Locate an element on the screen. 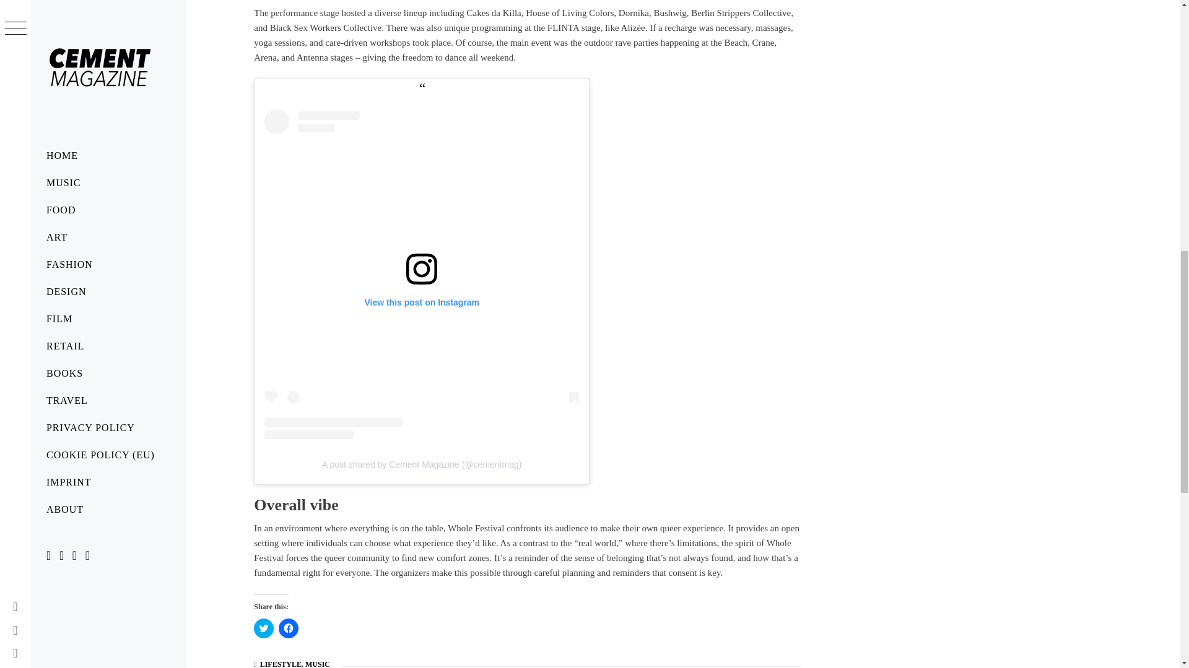 The width and height of the screenshot is (1189, 668). MUSIC is located at coordinates (318, 664).